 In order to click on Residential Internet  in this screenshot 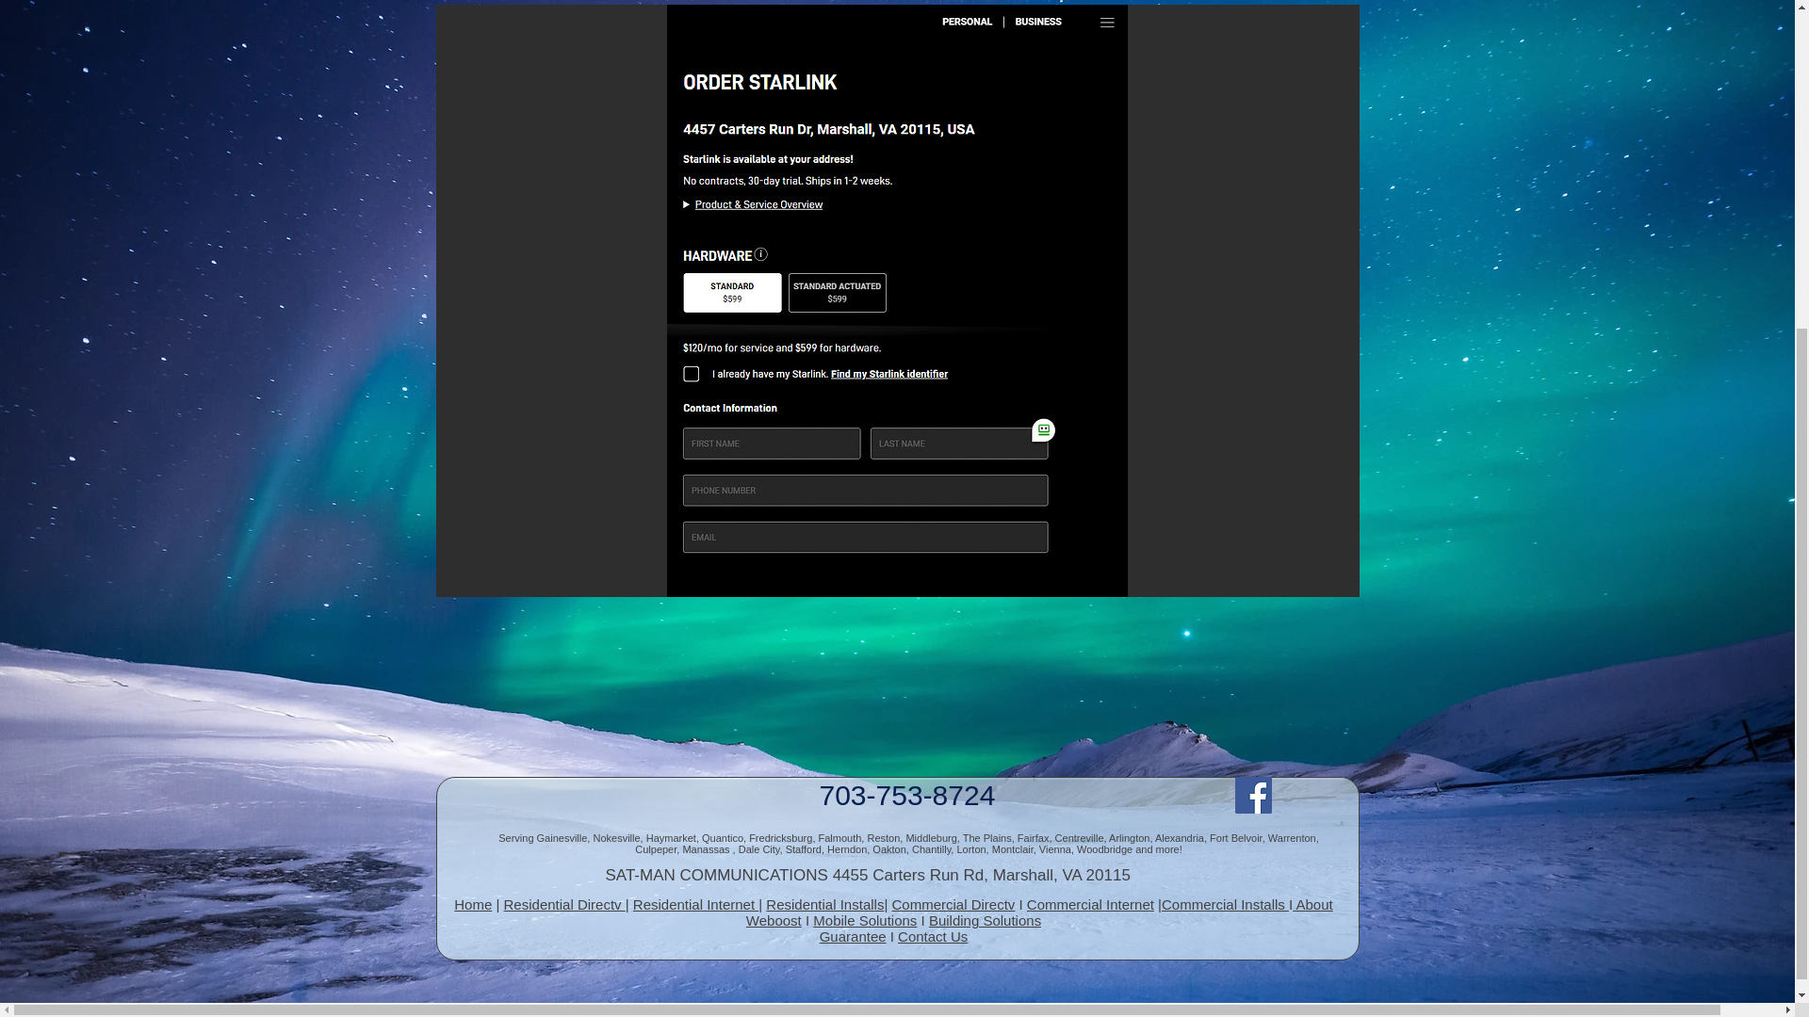, I will do `click(695, 904)`.